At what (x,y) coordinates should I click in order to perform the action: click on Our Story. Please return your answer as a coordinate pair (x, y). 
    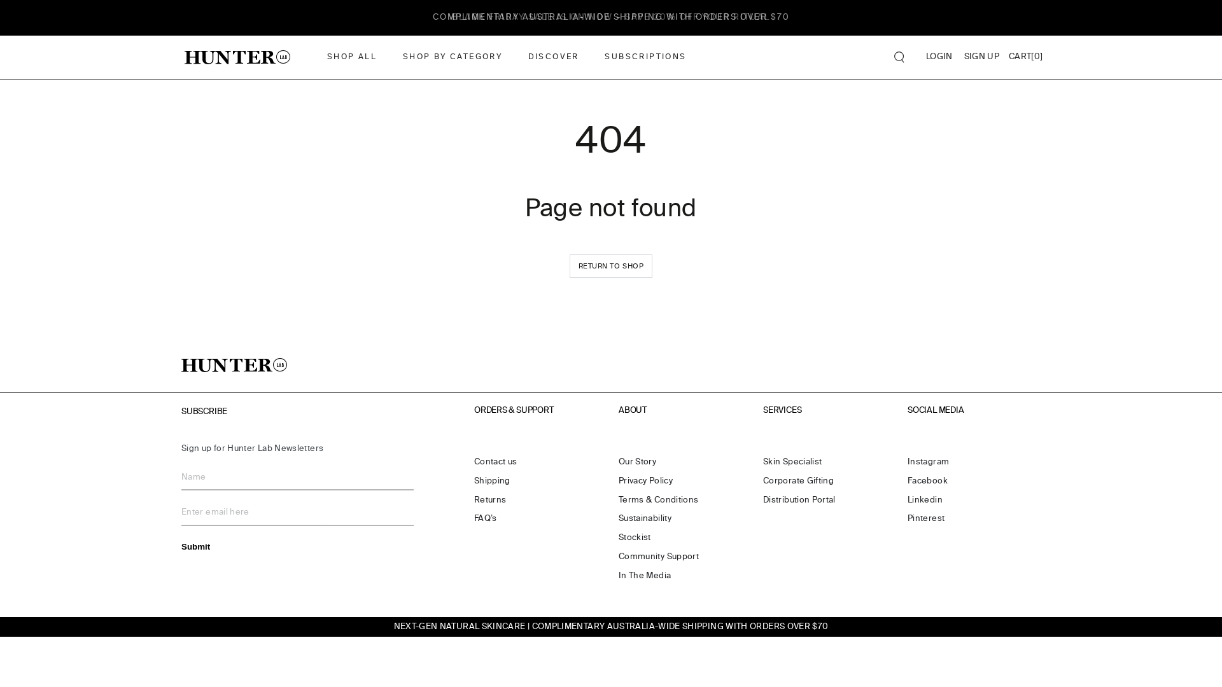
    Looking at the image, I should click on (638, 462).